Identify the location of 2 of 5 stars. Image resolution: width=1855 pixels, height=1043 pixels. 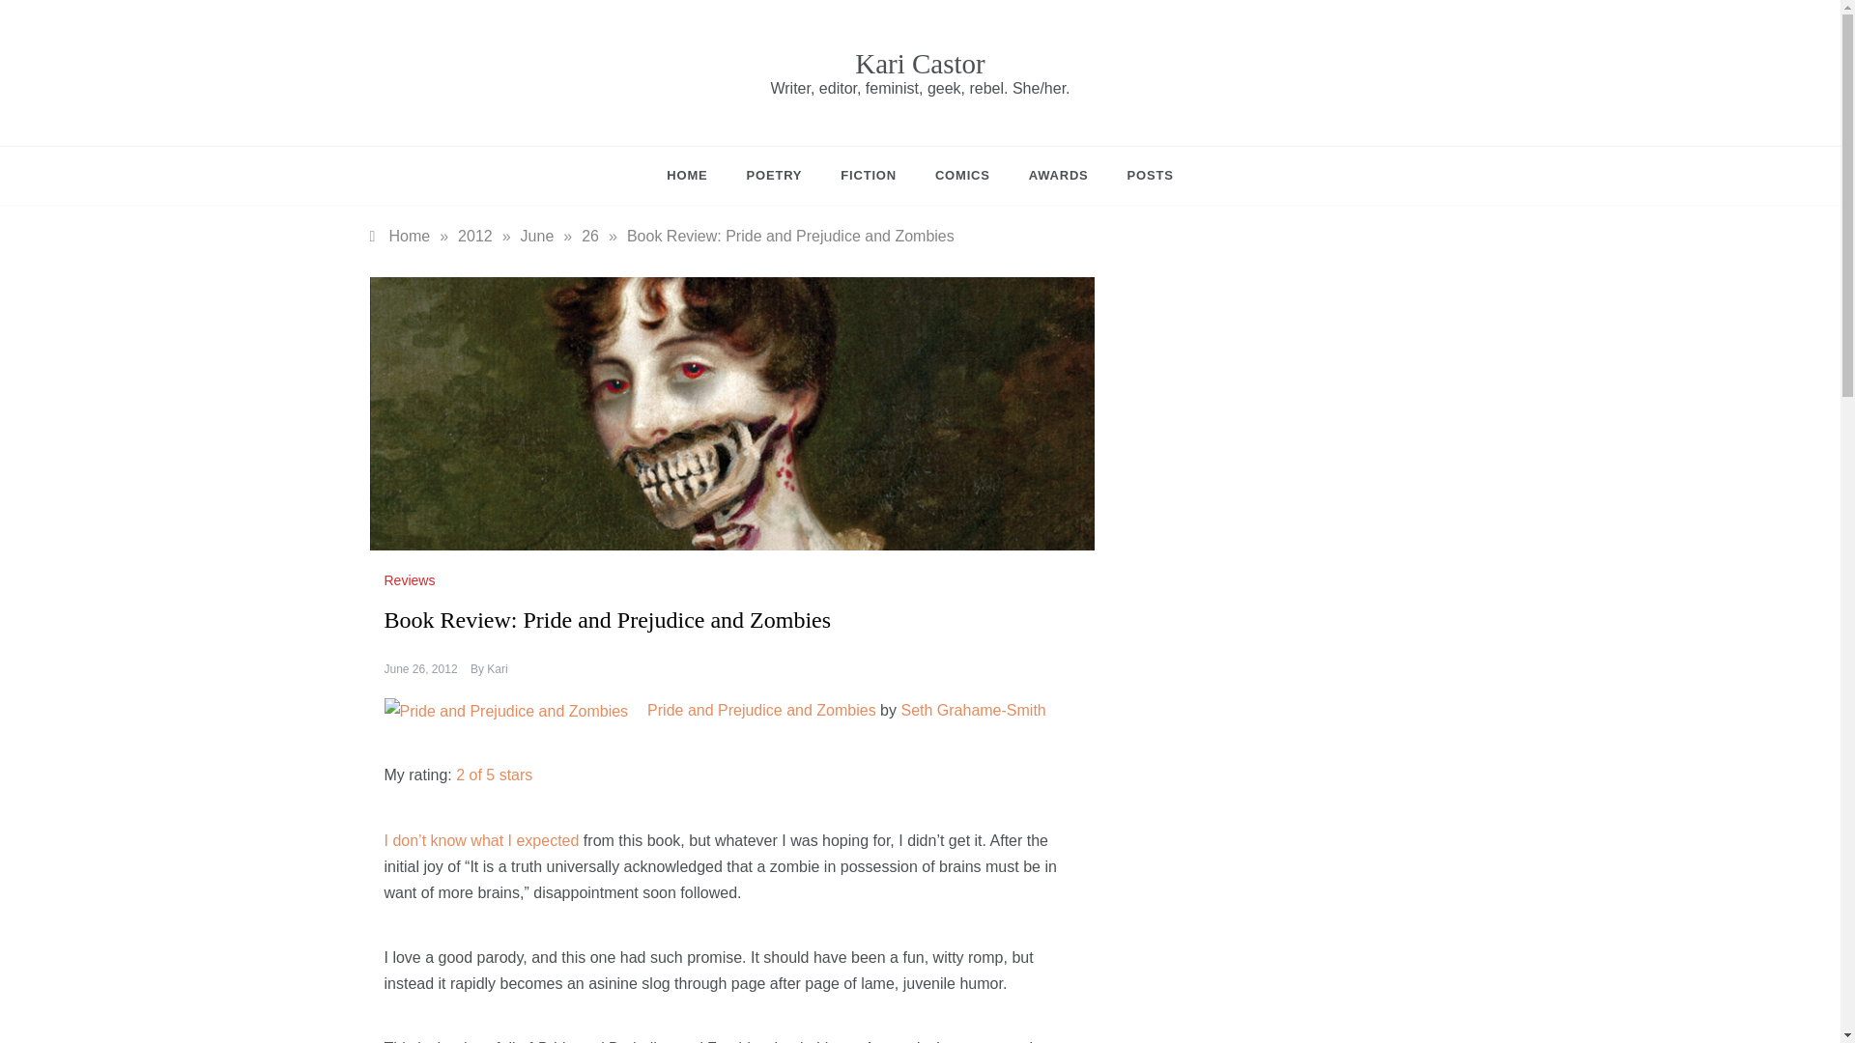
(495, 775).